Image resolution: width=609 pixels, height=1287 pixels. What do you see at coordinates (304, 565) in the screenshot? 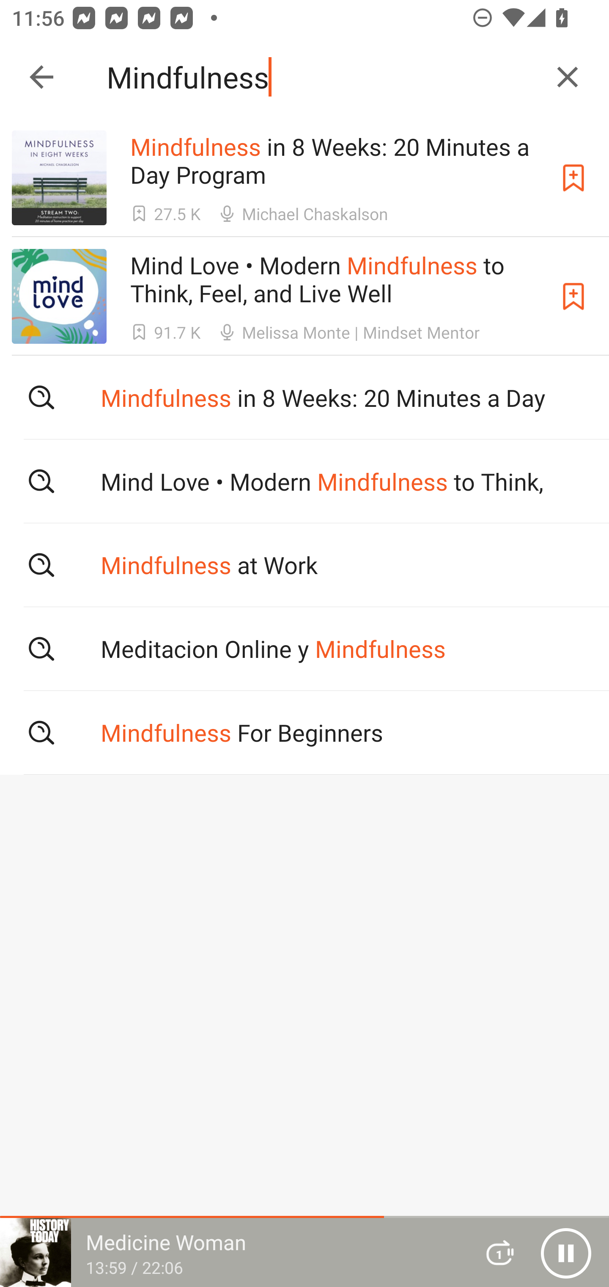
I see ` Mindfulness at Work` at bounding box center [304, 565].